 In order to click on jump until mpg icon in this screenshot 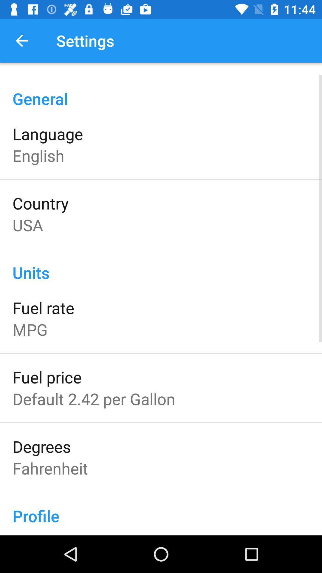, I will do `click(30, 329)`.